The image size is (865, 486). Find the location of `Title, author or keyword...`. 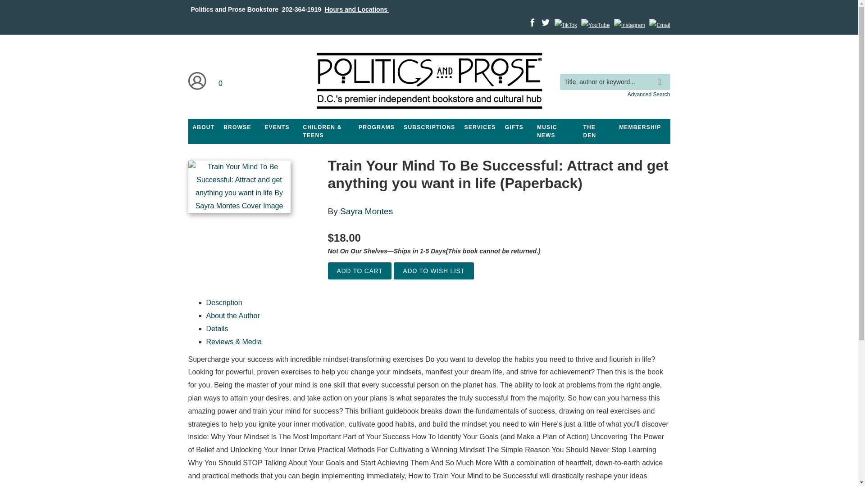

Title, author or keyword... is located at coordinates (615, 82).